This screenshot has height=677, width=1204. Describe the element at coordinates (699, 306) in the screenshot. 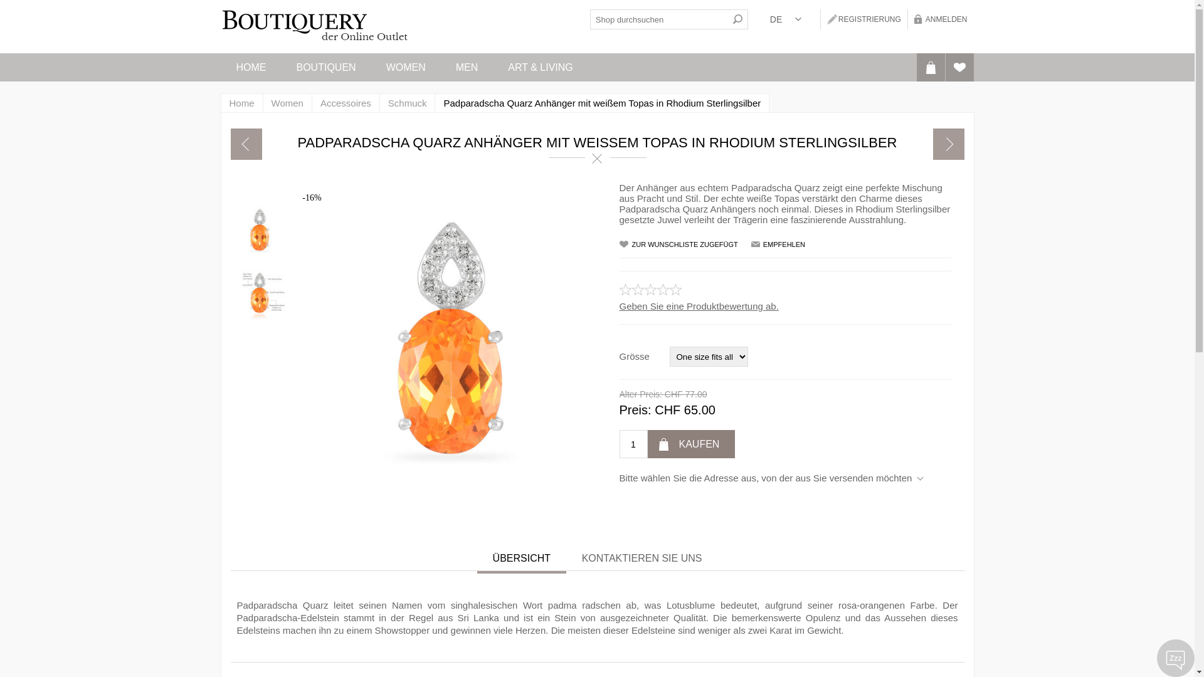

I see `Geben Sie eine Produktbewertung ab.` at that location.